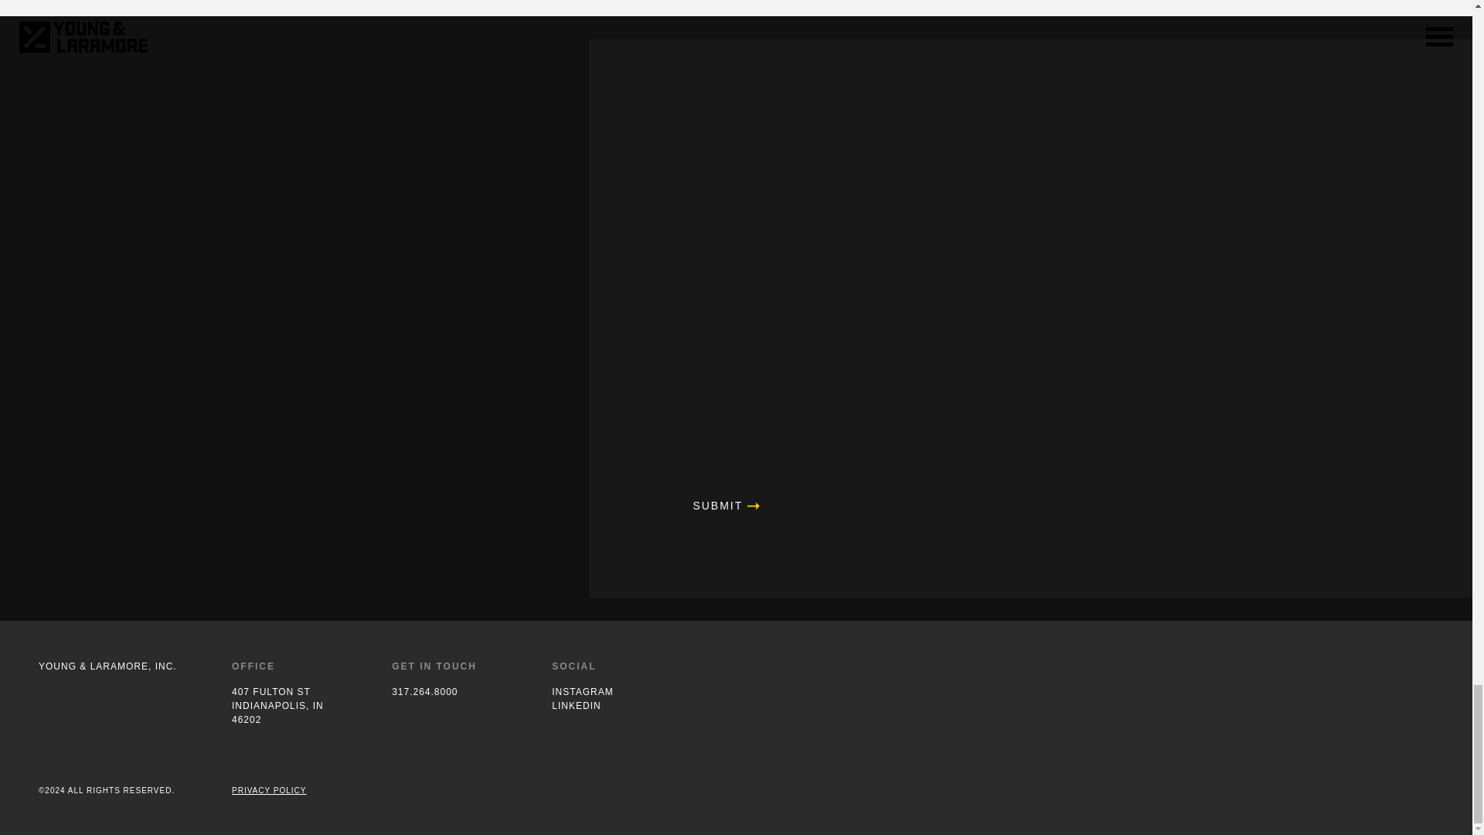 This screenshot has width=1484, height=835. What do you see at coordinates (736, 505) in the screenshot?
I see `SUBMIT` at bounding box center [736, 505].